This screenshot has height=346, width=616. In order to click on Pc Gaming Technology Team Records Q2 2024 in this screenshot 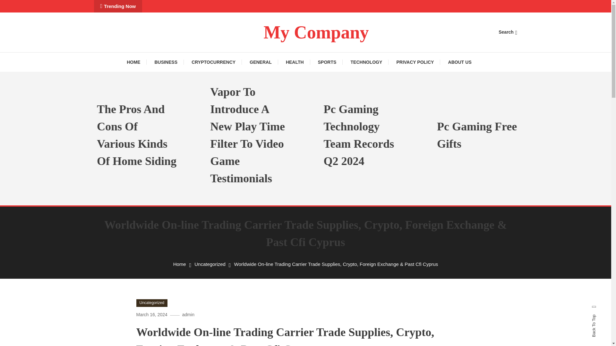, I will do `click(386, 135)`.